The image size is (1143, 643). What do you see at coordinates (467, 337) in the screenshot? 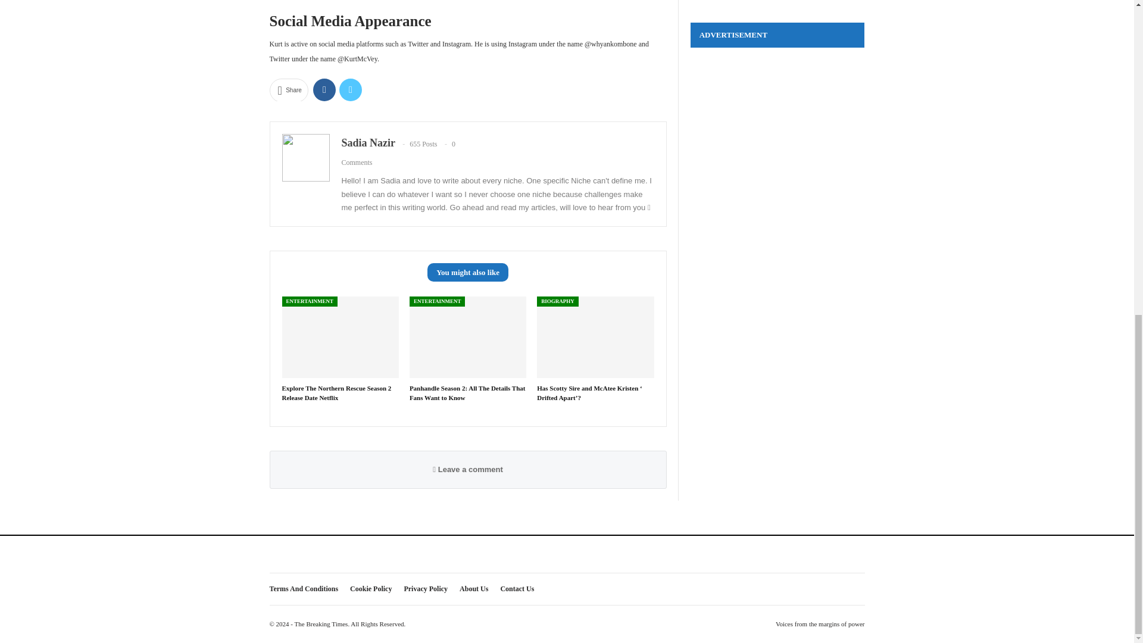
I see `Panhandle Season 2: All The Details That Fans Want to Know` at bounding box center [467, 337].